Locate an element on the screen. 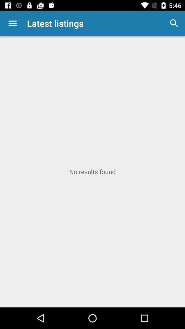 This screenshot has height=329, width=185. launch the item next to the latest listings icon is located at coordinates (12, 23).